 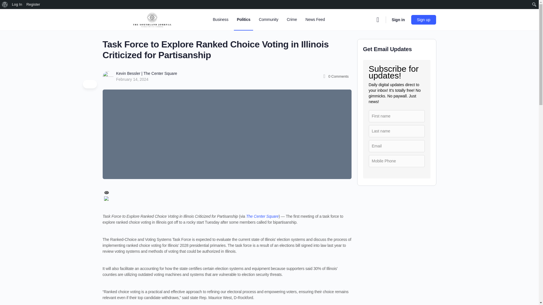 I want to click on Politics, so click(x=243, y=20).